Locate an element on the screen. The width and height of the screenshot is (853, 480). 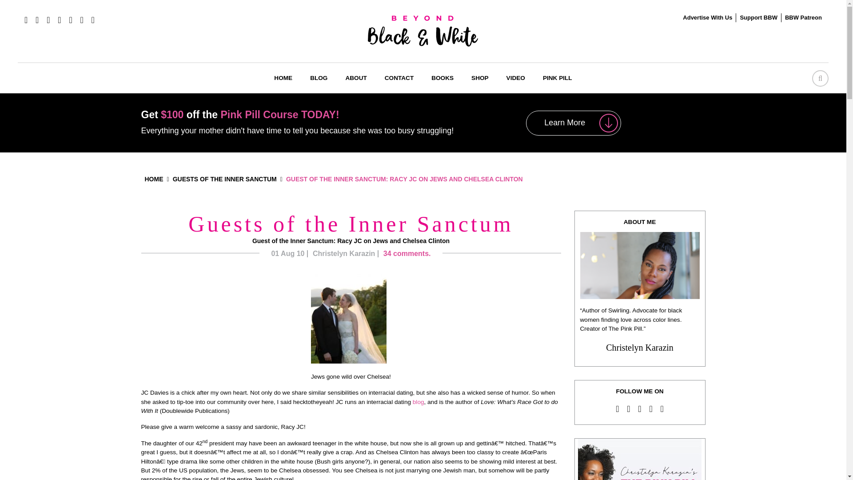
BBW Patreon is located at coordinates (803, 18).